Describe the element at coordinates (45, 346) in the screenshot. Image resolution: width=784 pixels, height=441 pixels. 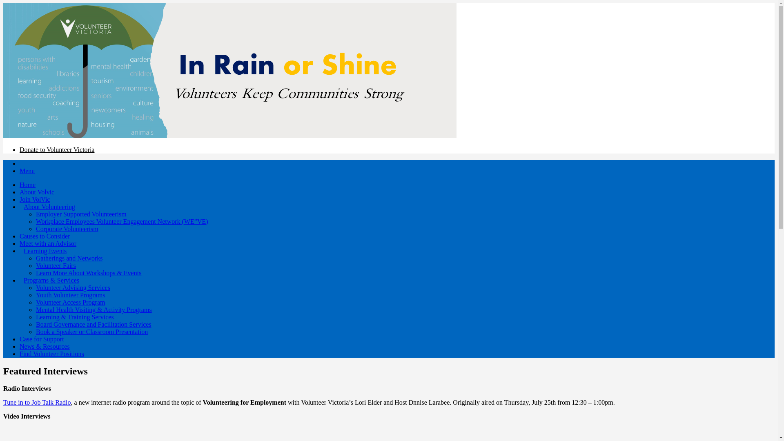
I see `News & Resources` at that location.